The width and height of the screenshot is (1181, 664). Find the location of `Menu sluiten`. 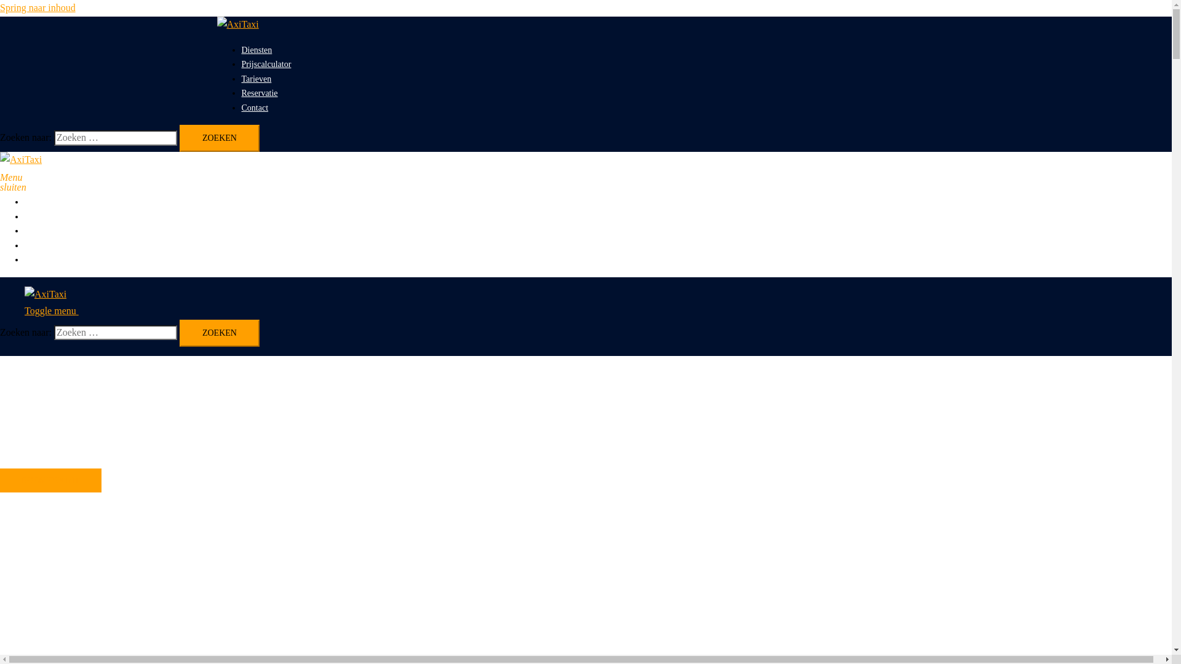

Menu sluiten is located at coordinates (5, 176).